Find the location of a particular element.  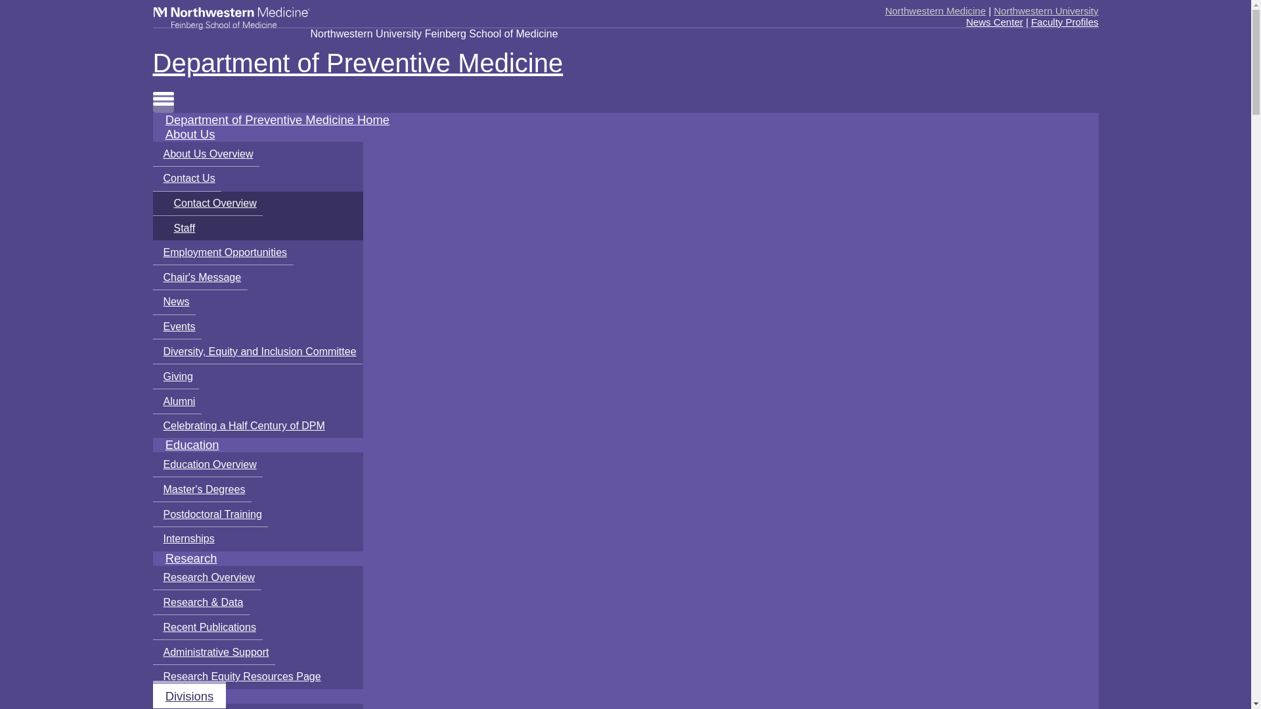

Divisions Overview is located at coordinates (205, 706).